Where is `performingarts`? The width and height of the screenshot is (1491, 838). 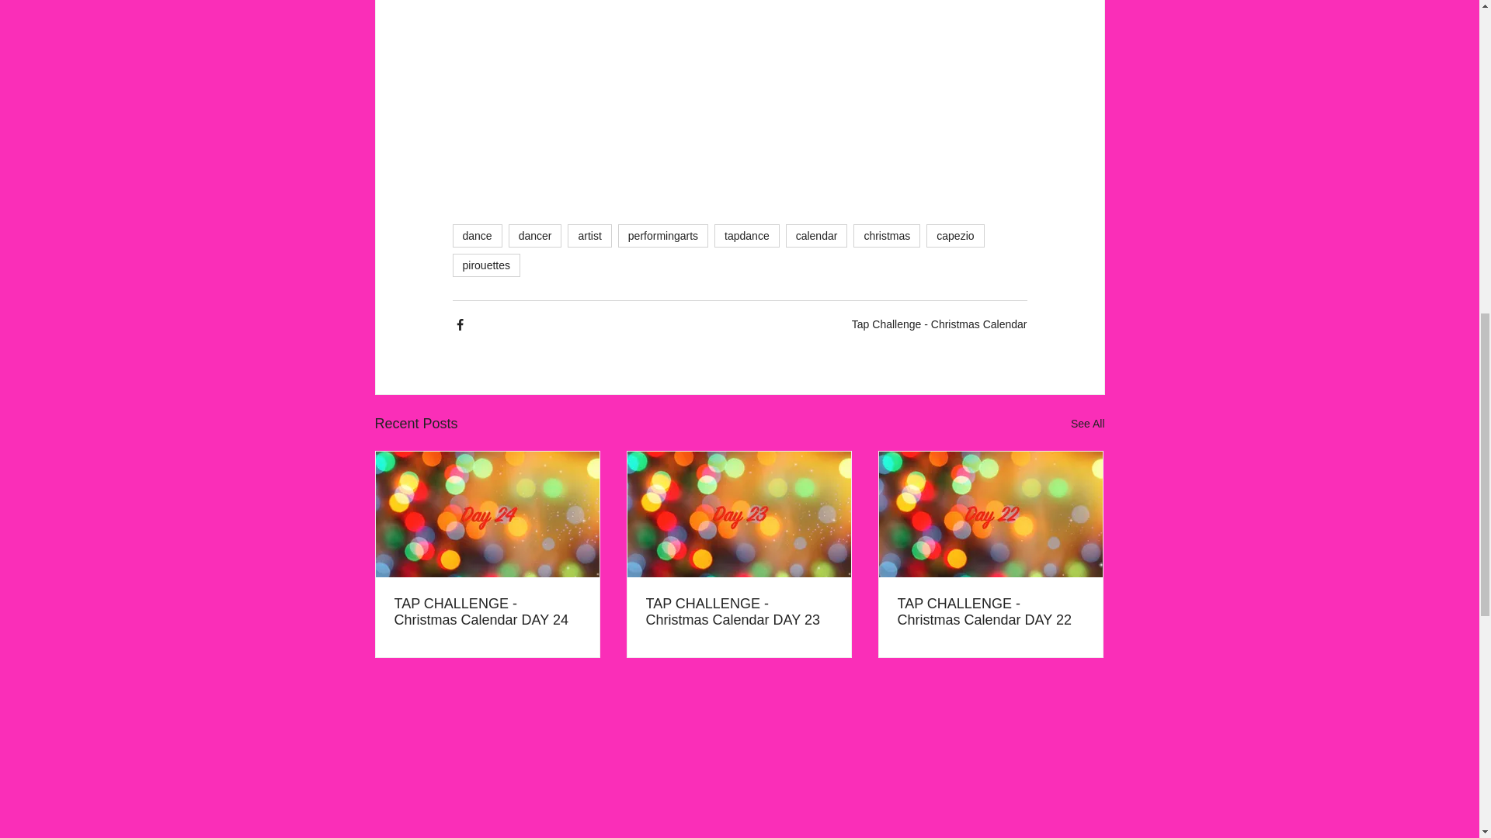 performingarts is located at coordinates (663, 236).